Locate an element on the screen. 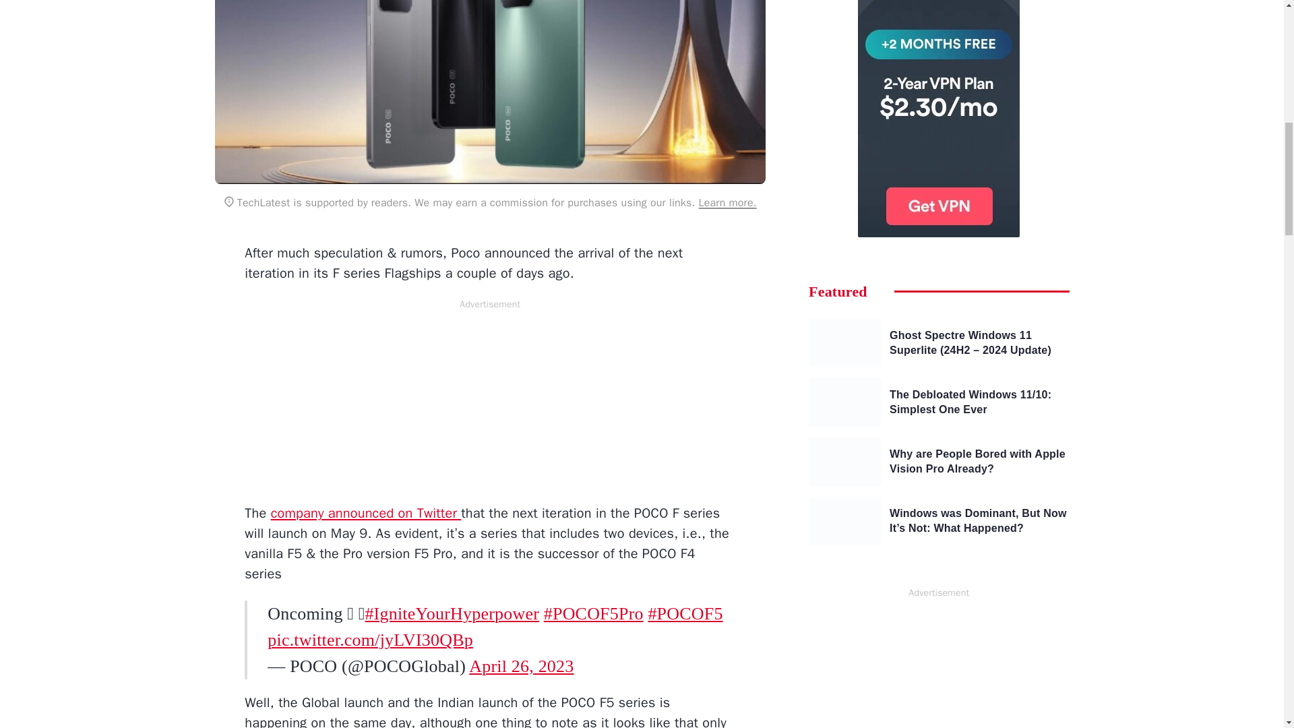  company announced on Twitter is located at coordinates (366, 514).